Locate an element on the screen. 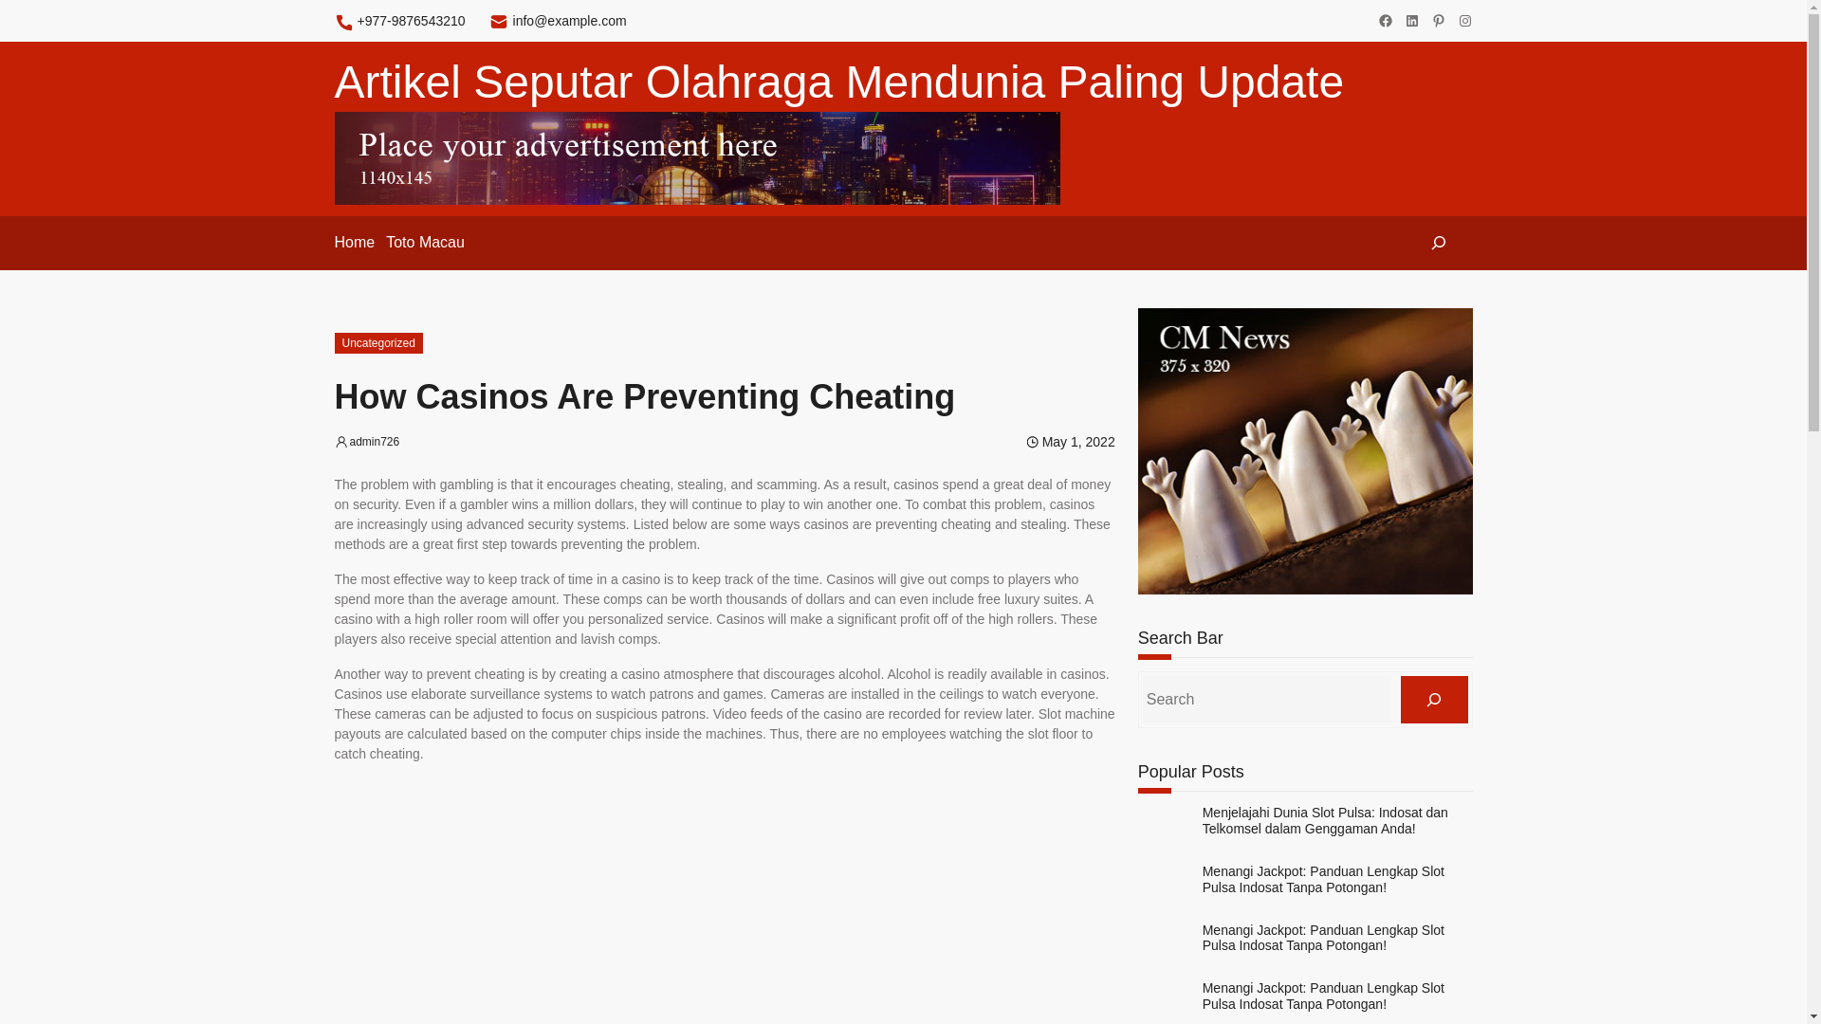 The height and width of the screenshot is (1024, 1821). Toto Macau is located at coordinates (425, 243).